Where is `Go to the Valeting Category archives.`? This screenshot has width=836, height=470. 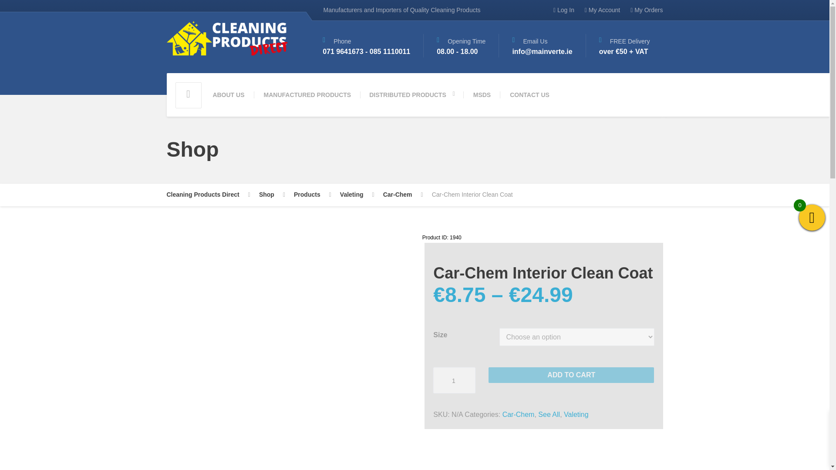
Go to the Valeting Category archives. is located at coordinates (357, 195).